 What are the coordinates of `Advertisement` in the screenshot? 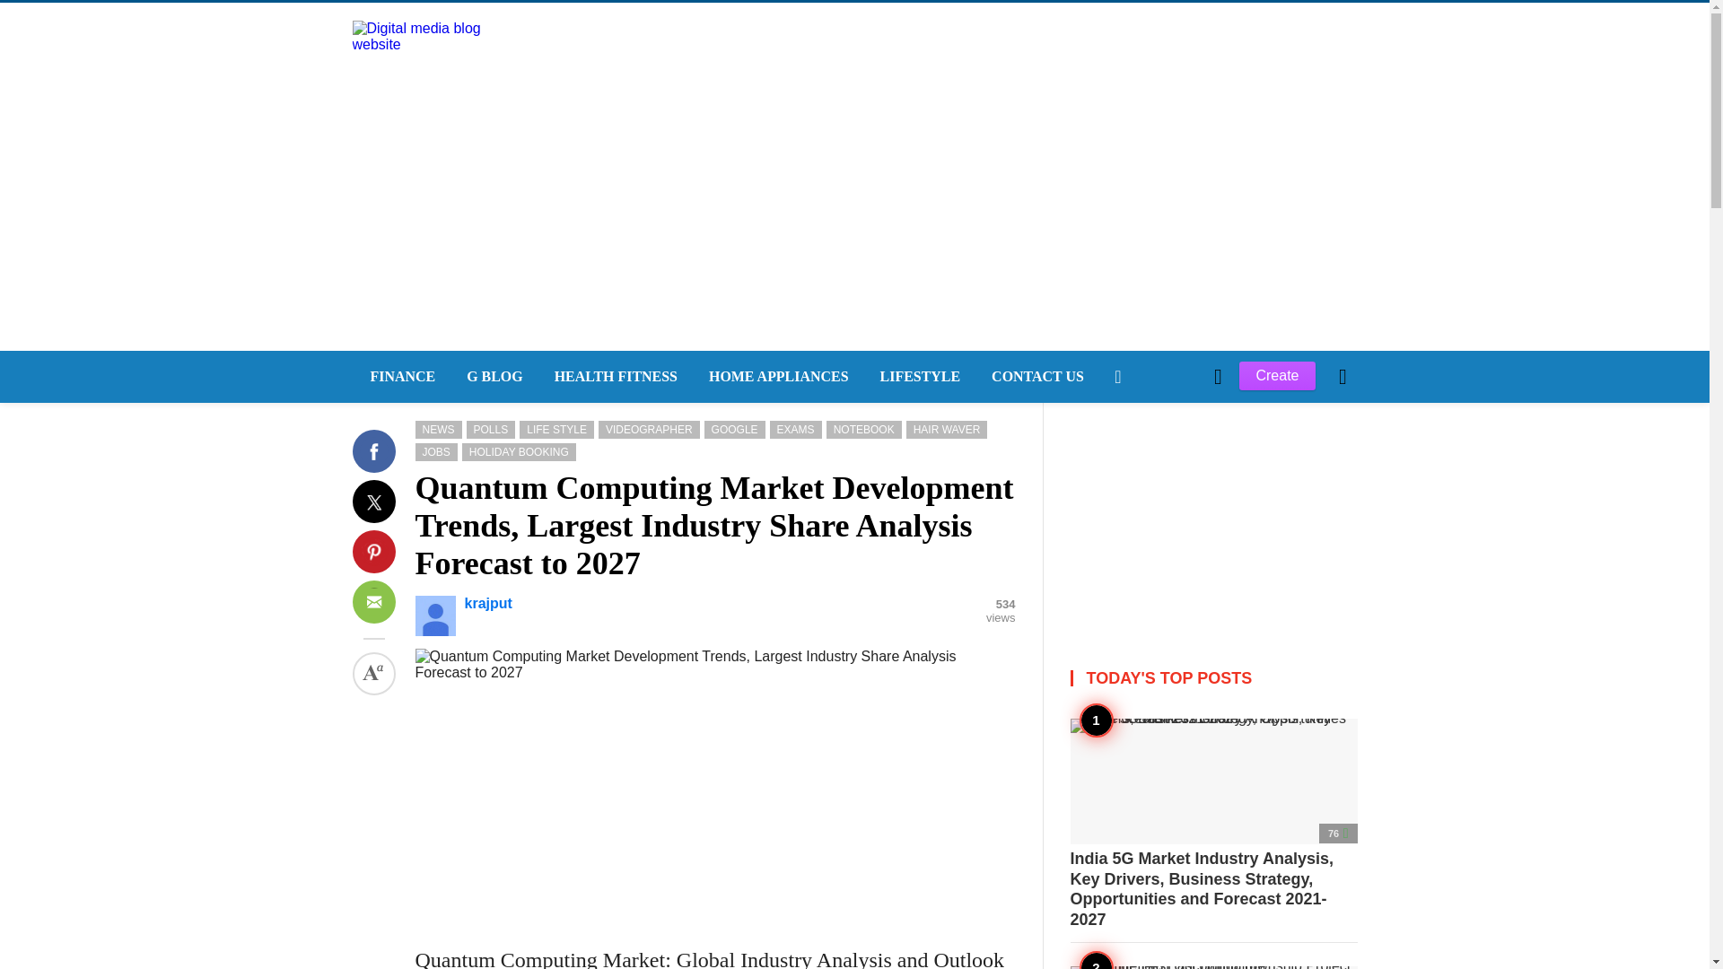 It's located at (1213, 515).